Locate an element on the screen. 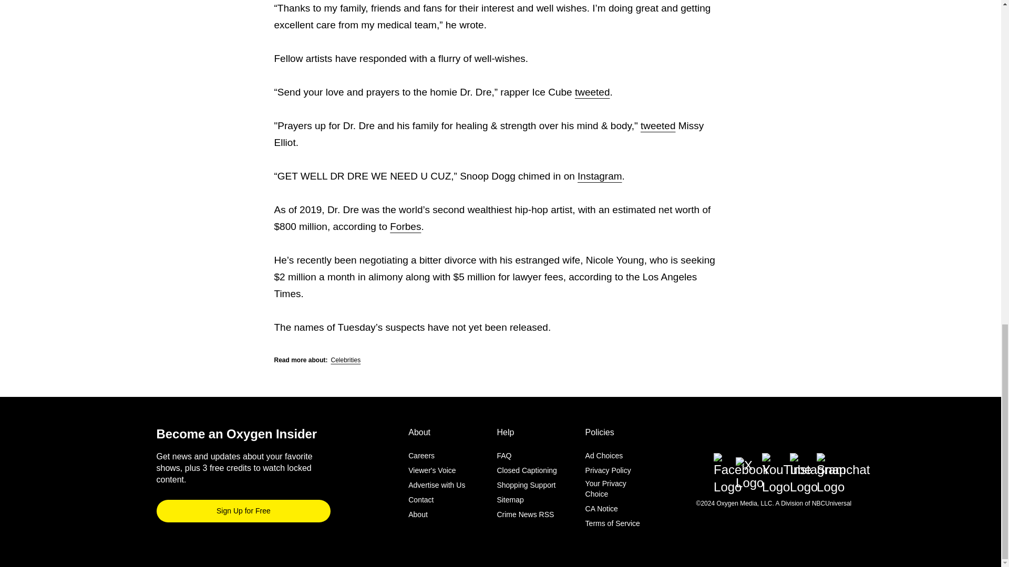 The height and width of the screenshot is (567, 1009). tweeted is located at coordinates (658, 125).